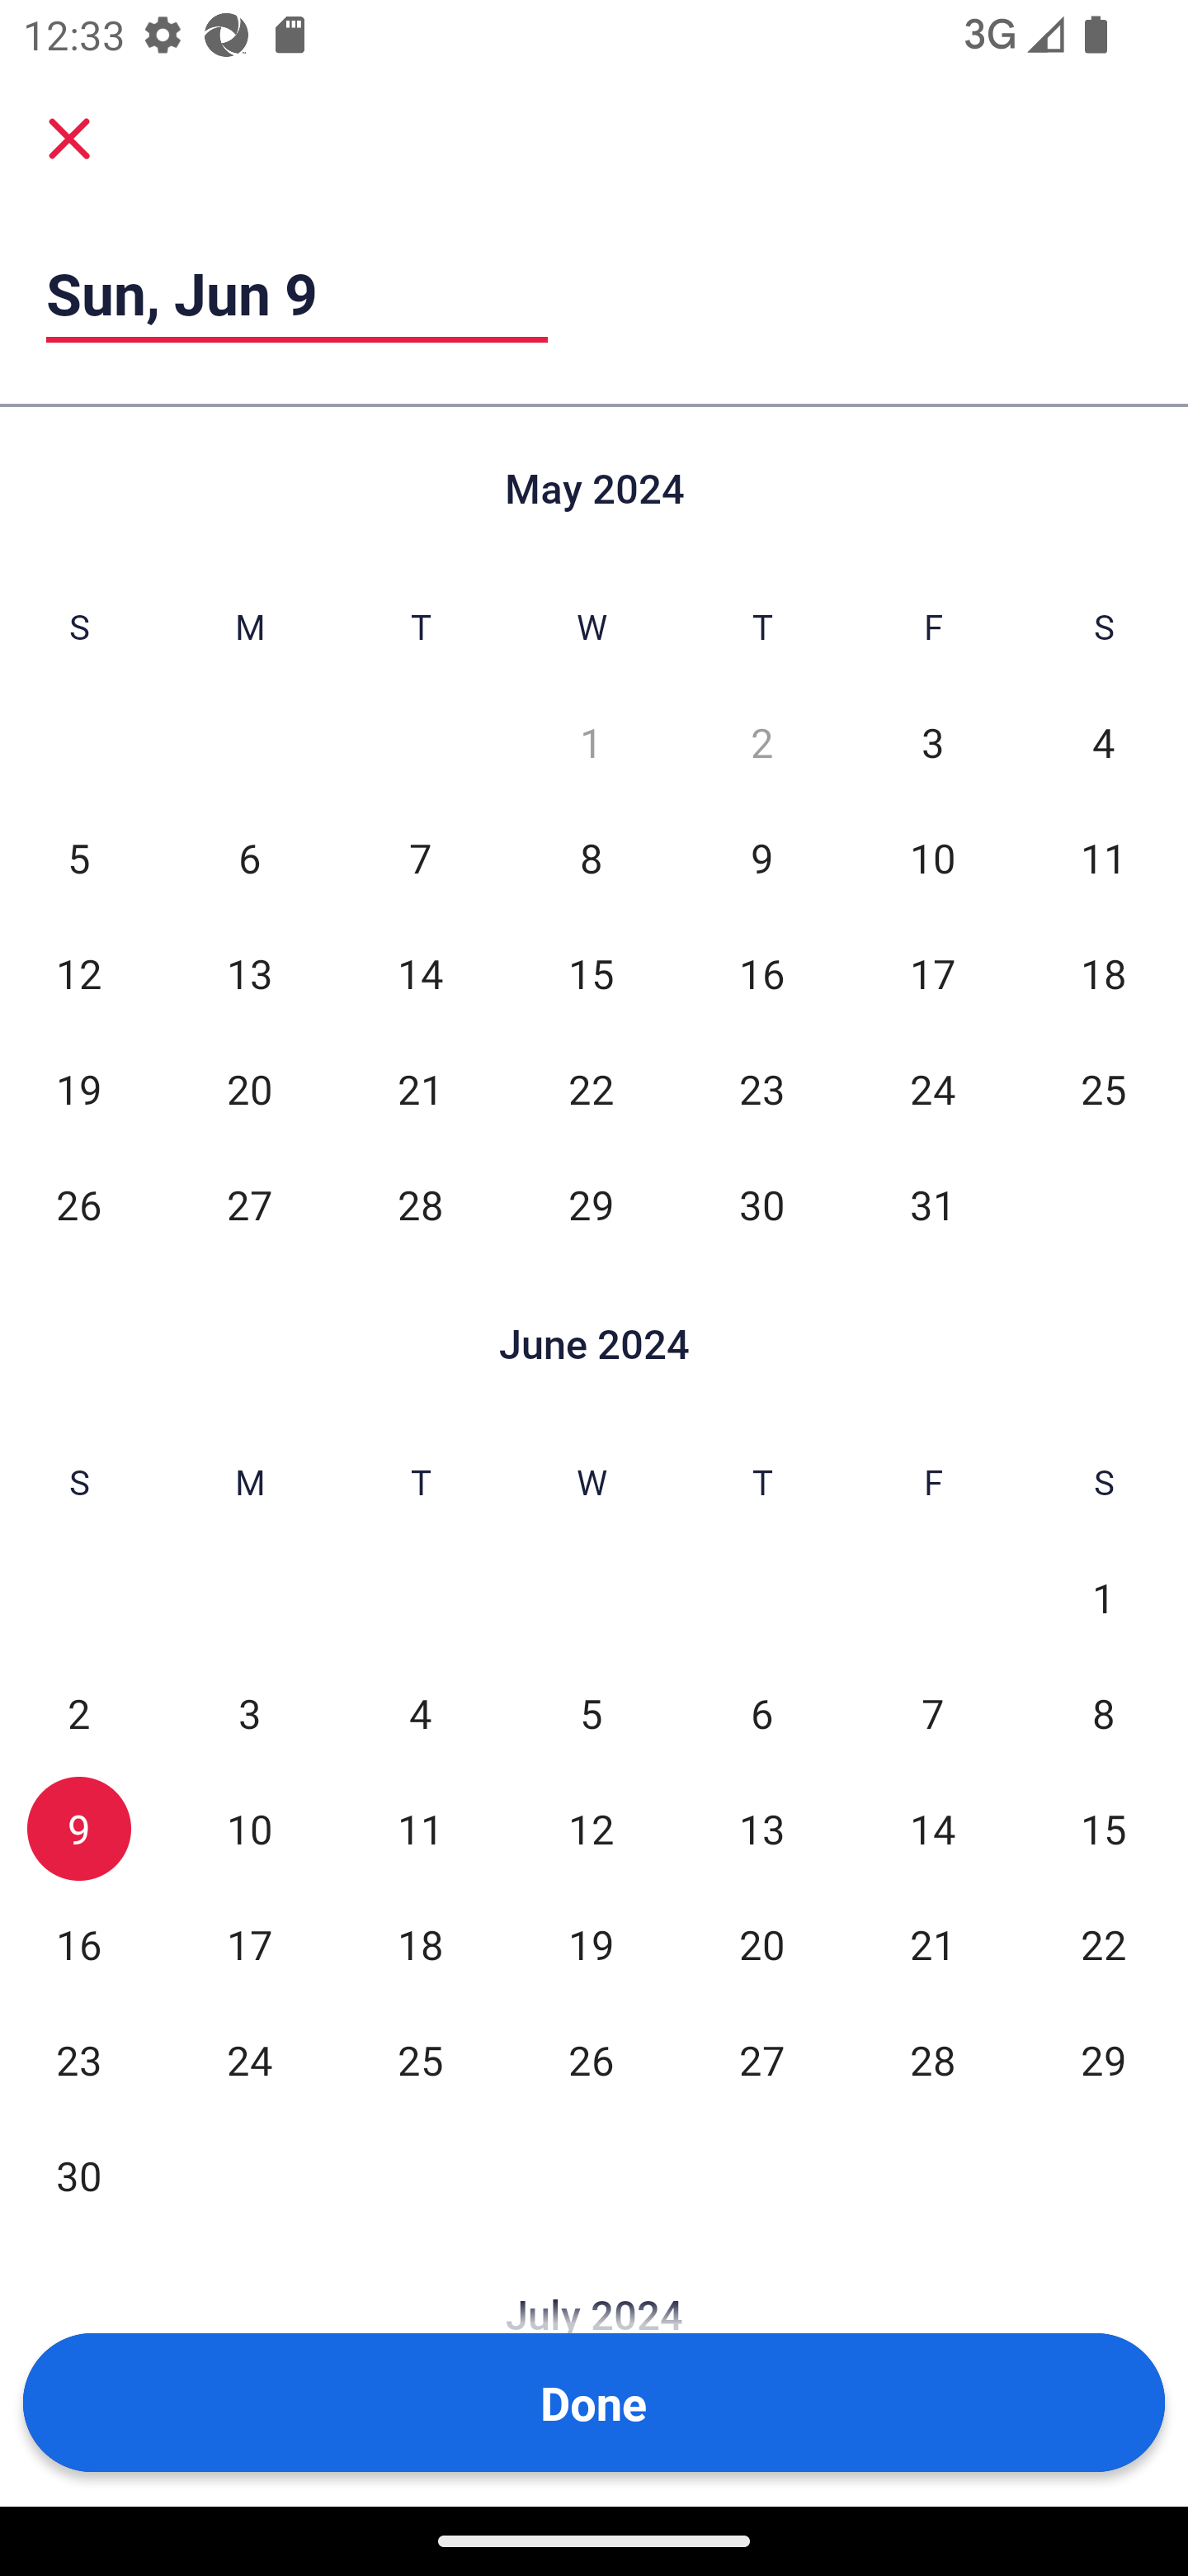  What do you see at coordinates (591, 2059) in the screenshot?
I see `26 Wed, Jun 26, Not Selected` at bounding box center [591, 2059].